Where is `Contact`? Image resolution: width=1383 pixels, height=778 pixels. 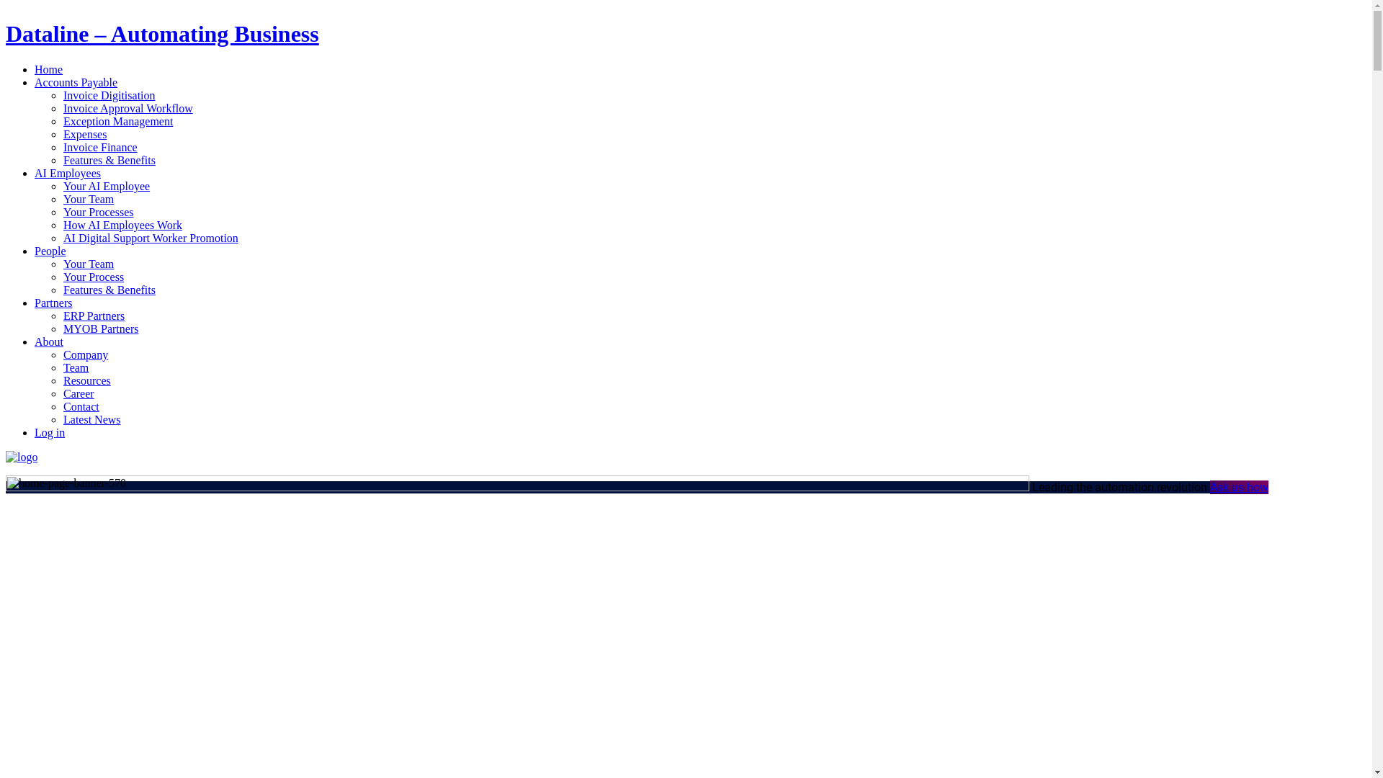 Contact is located at coordinates (81, 406).